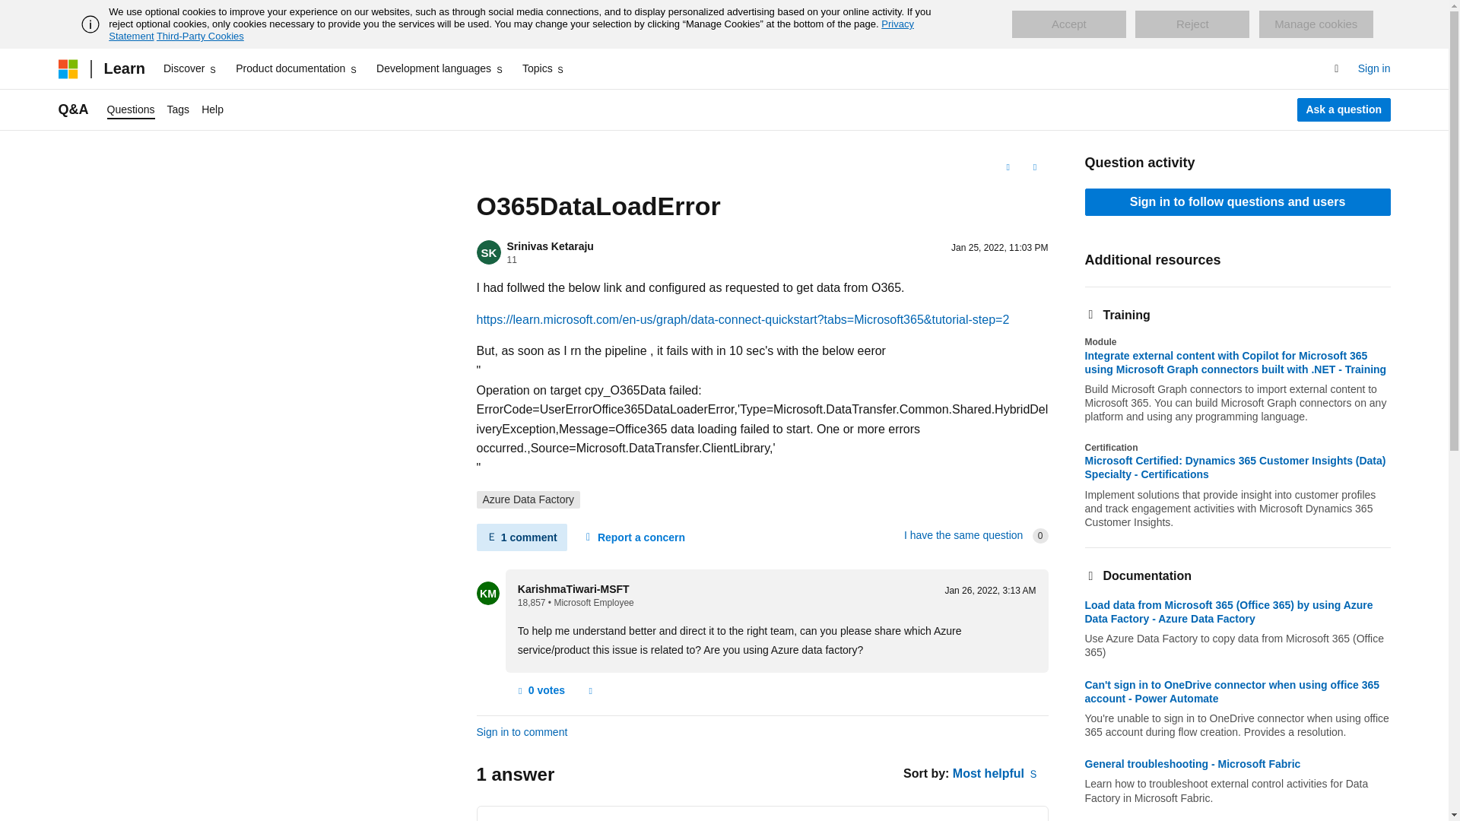 The height and width of the screenshot is (821, 1460). What do you see at coordinates (511, 30) in the screenshot?
I see `Privacy Statement` at bounding box center [511, 30].